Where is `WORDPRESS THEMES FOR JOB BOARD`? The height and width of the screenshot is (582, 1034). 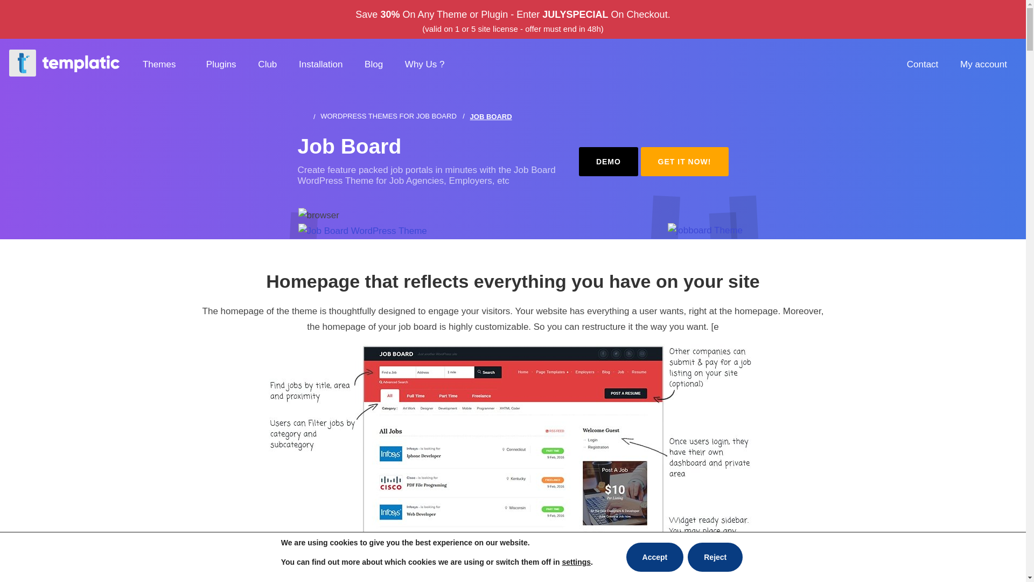 WORDPRESS THEMES FOR JOB BOARD is located at coordinates (389, 116).